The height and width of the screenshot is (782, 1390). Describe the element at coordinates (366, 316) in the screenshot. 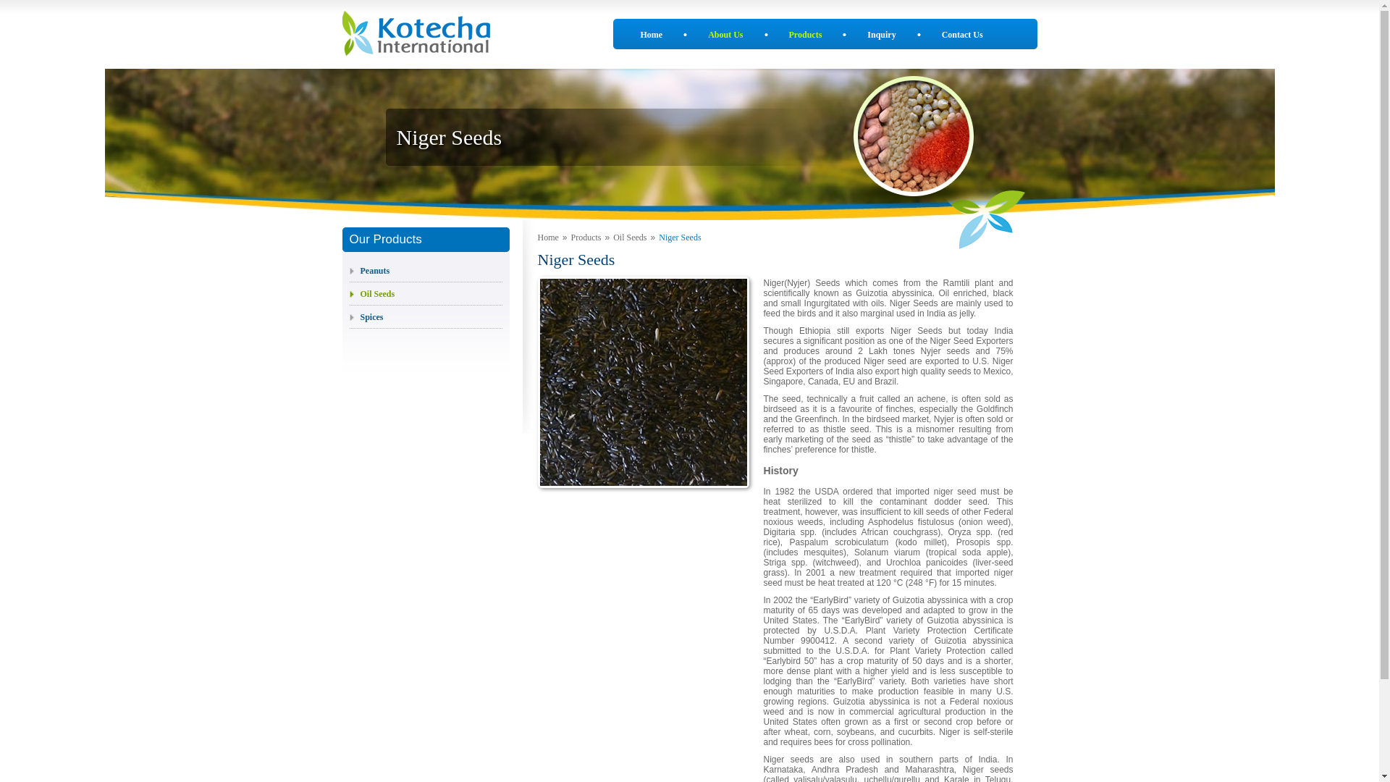

I see `Spices` at that location.